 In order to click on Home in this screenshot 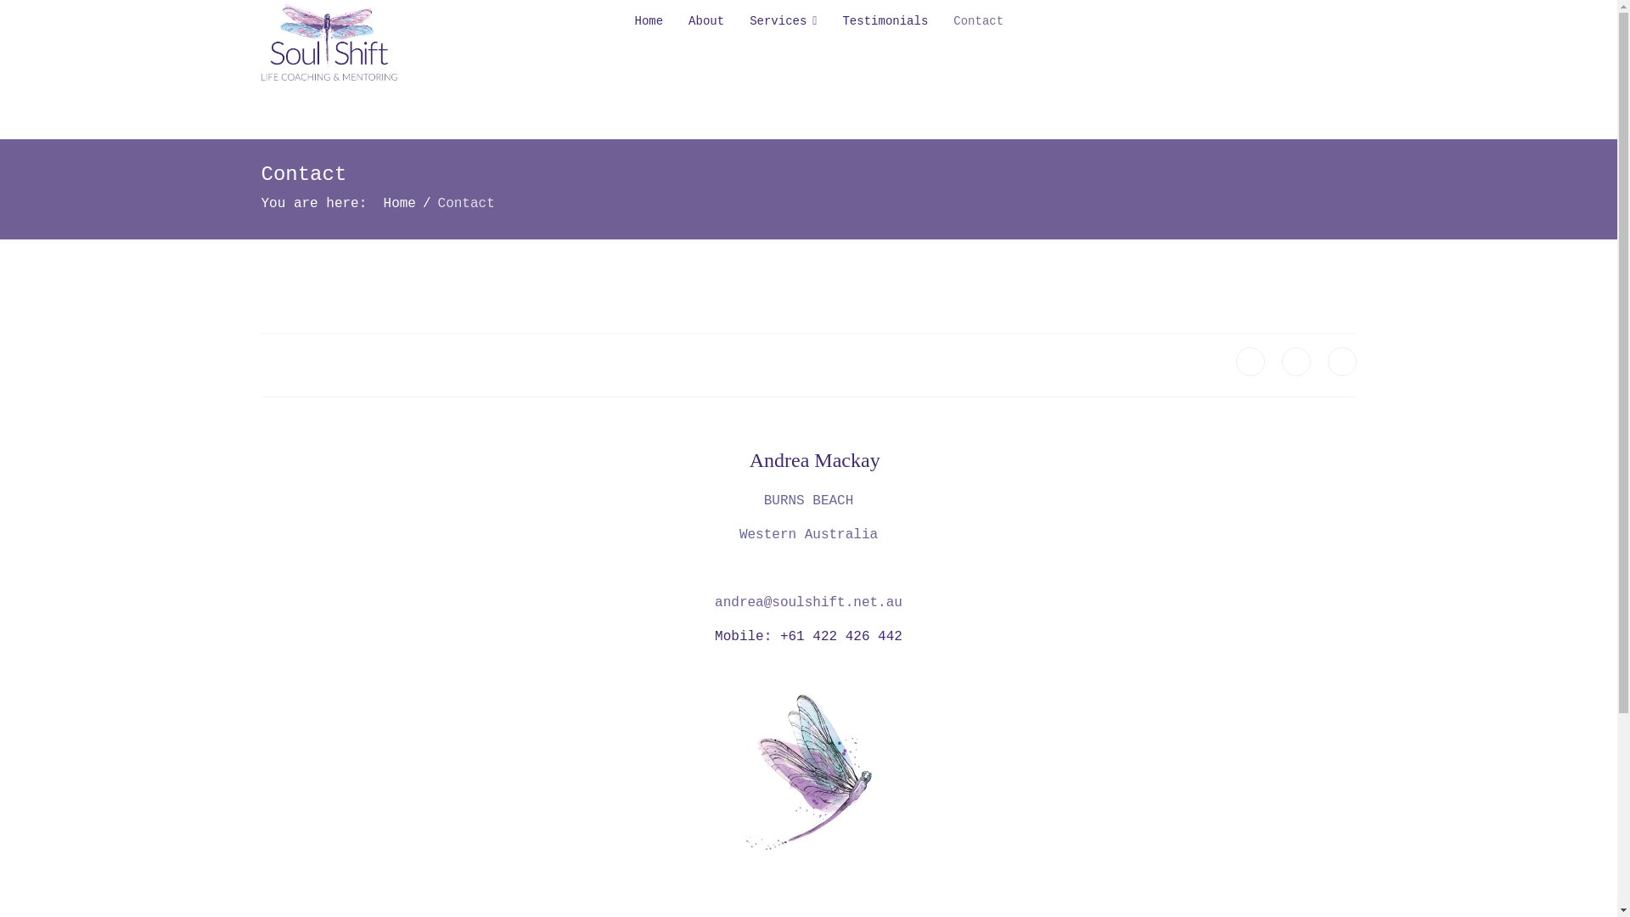, I will do `click(399, 204)`.